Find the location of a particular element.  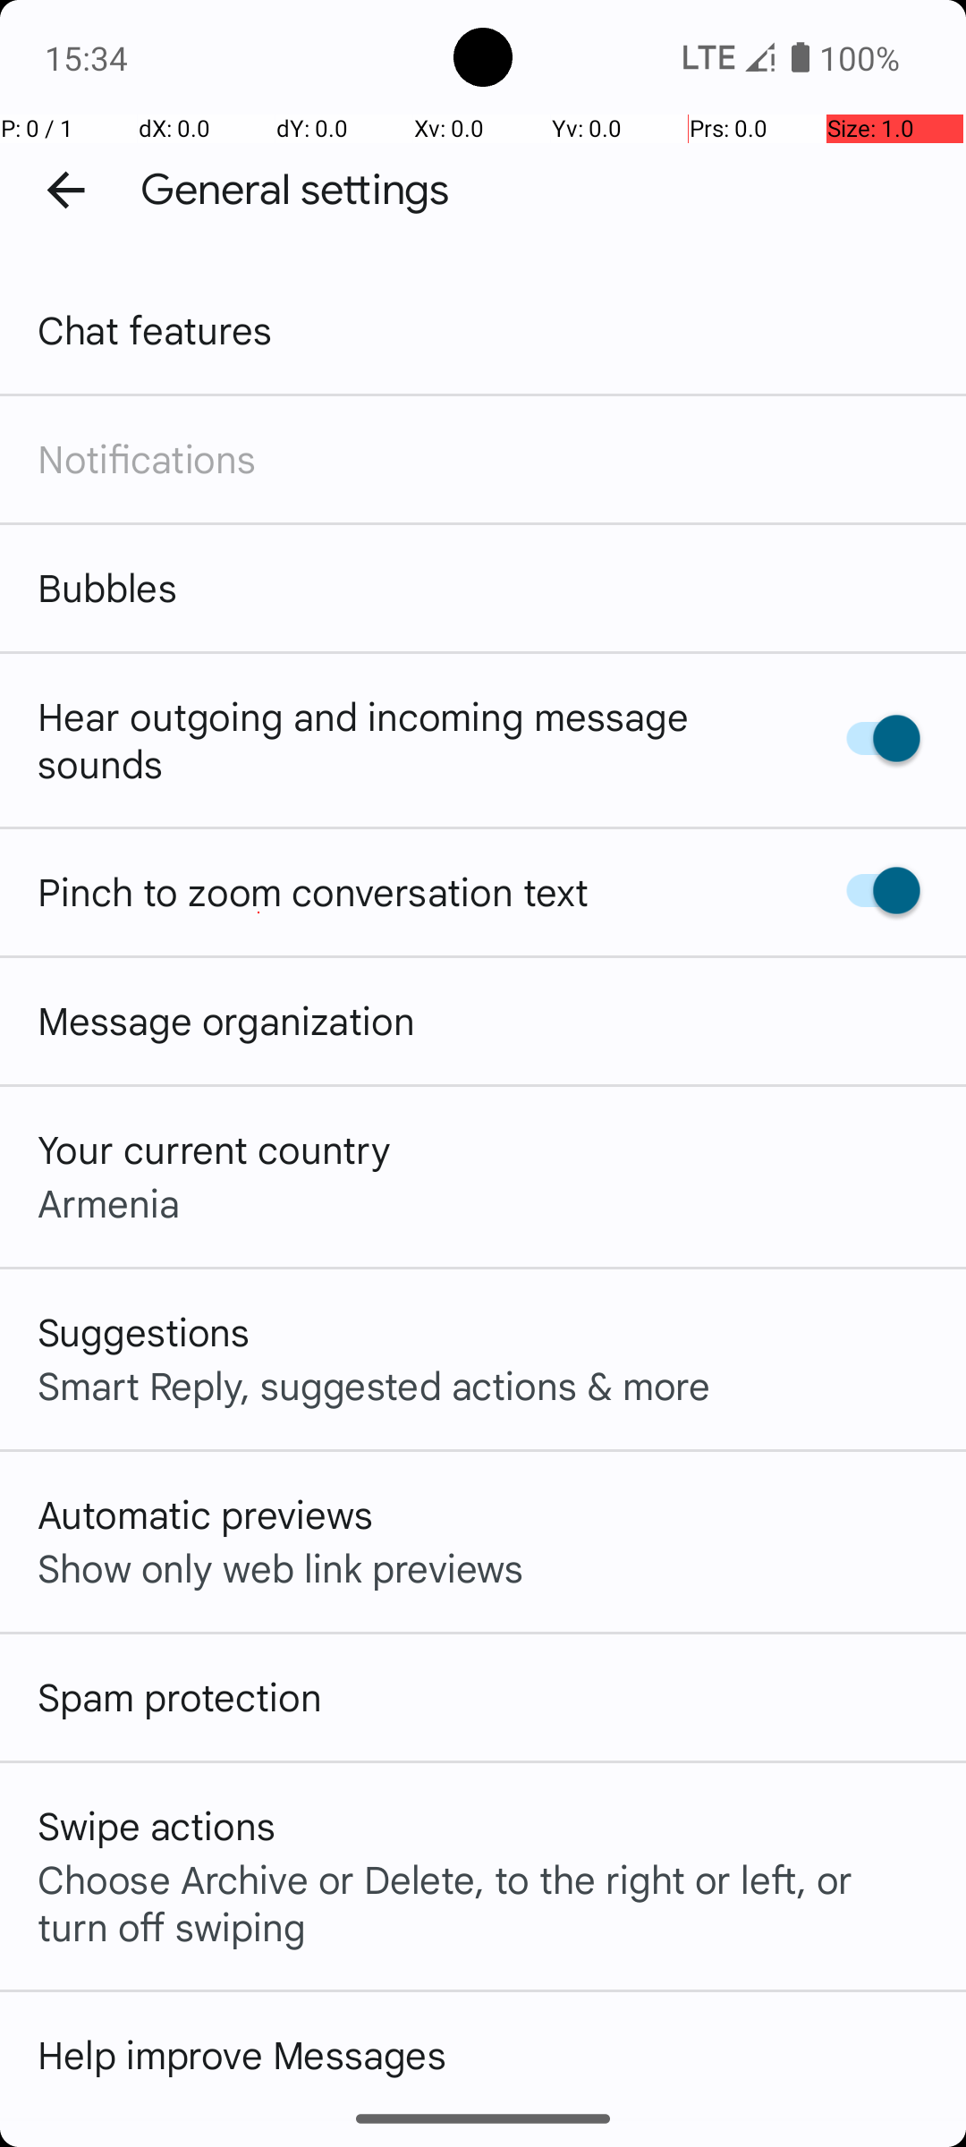

Pinch to zoom conversation text is located at coordinates (313, 891).